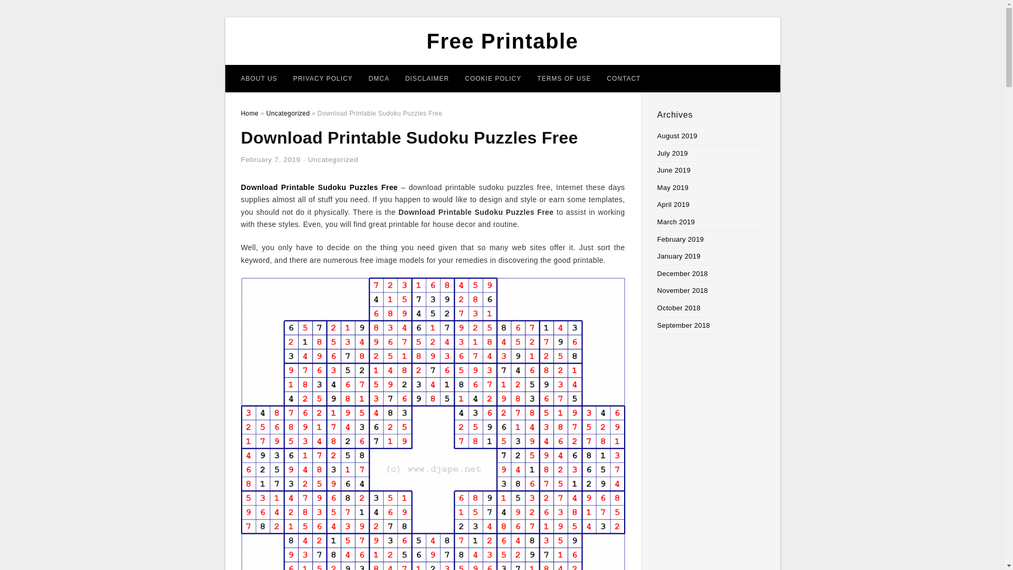 The width and height of the screenshot is (1013, 570). Describe the element at coordinates (426, 78) in the screenshot. I see `DISCLAIMER` at that location.